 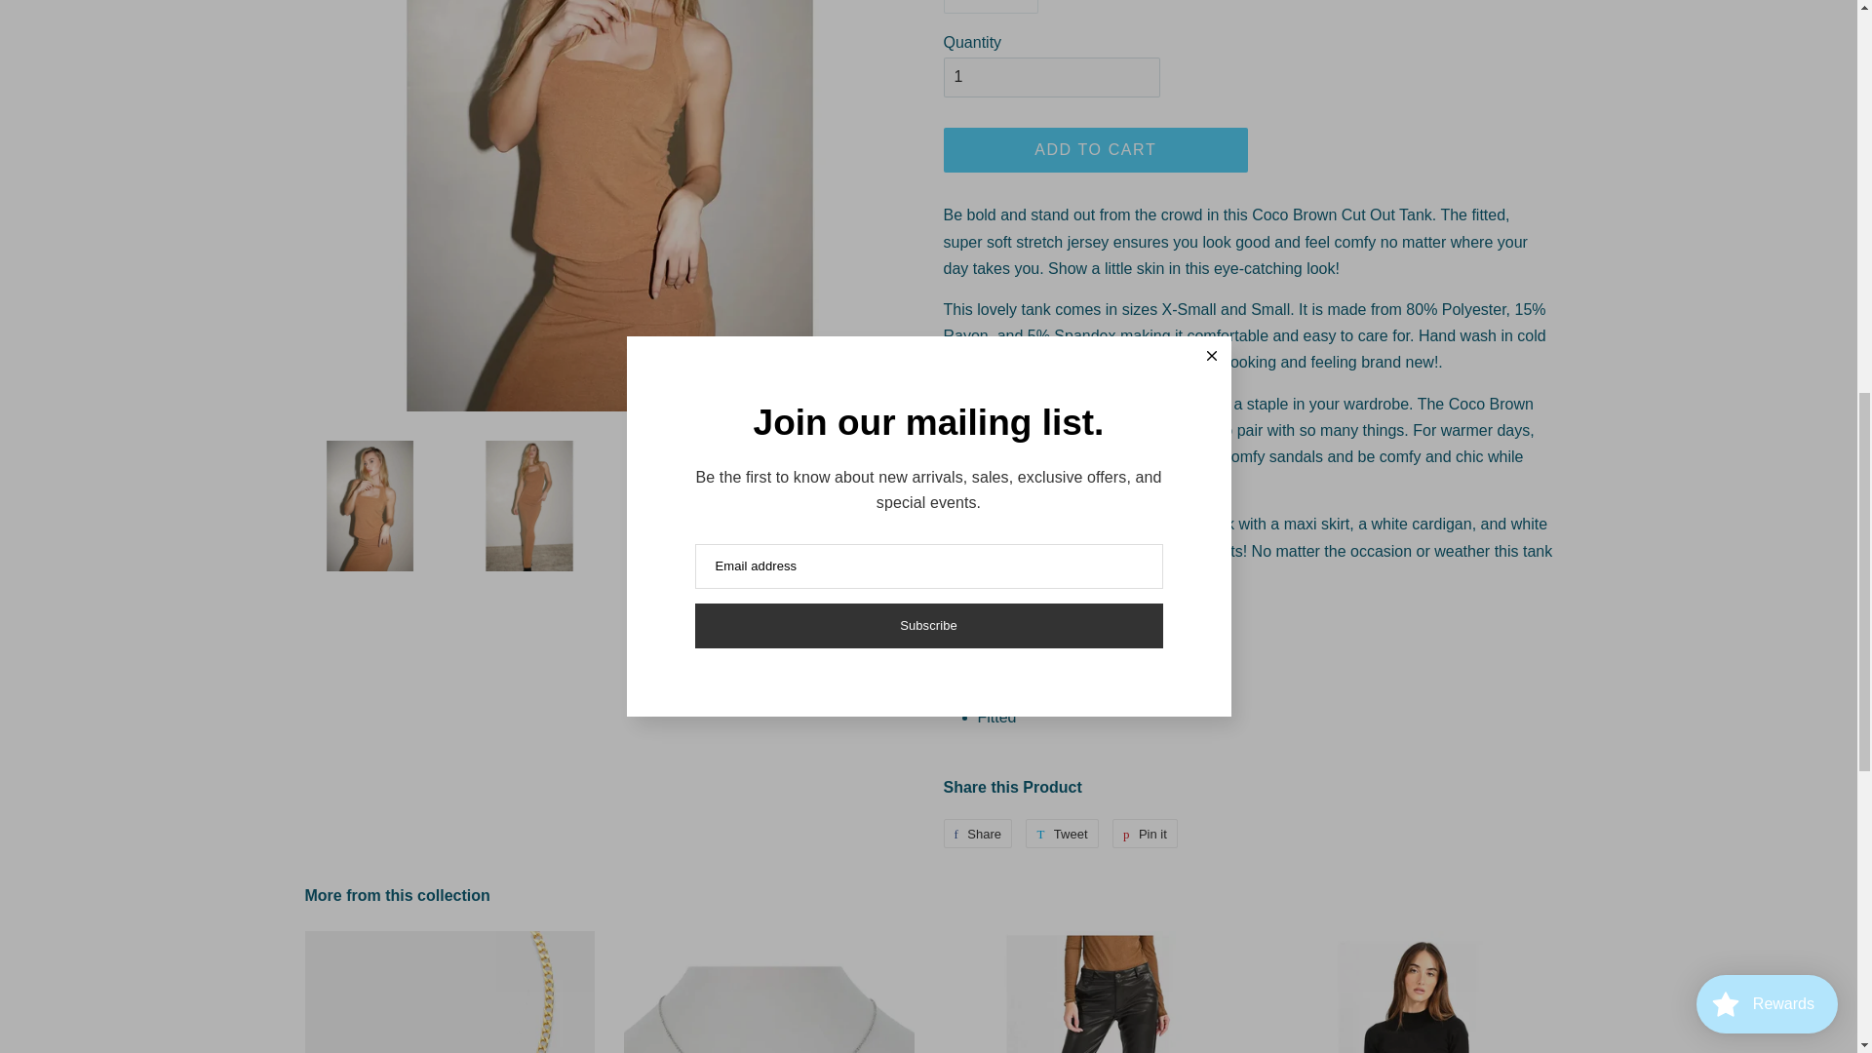 I want to click on Share on Facebook, so click(x=977, y=834).